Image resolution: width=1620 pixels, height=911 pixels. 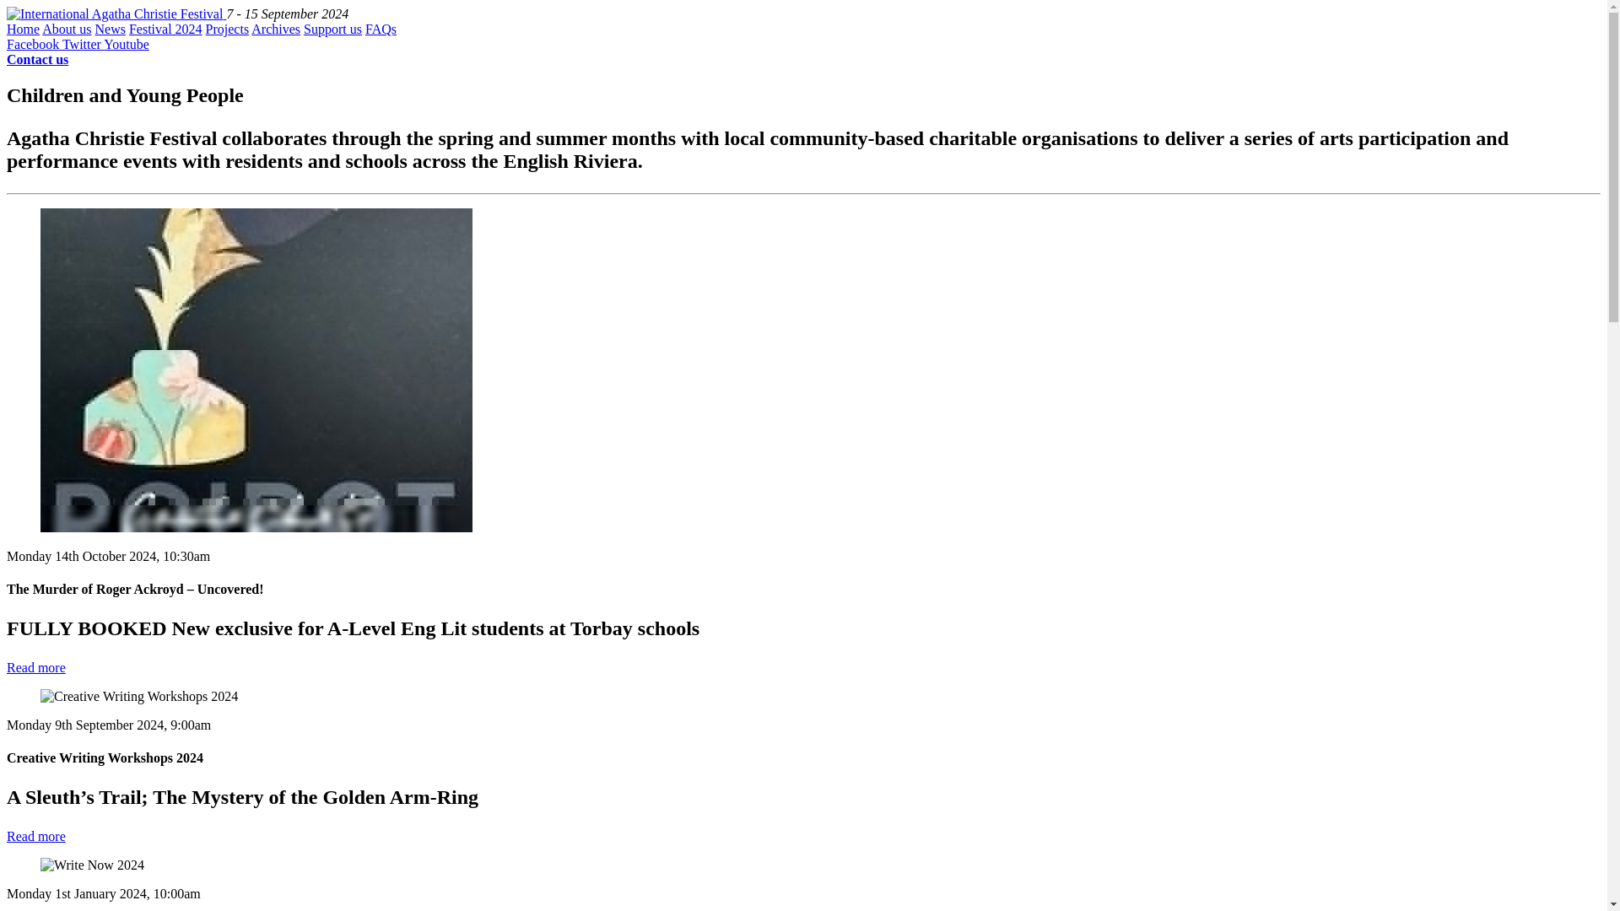 I want to click on Facebook, so click(x=34, y=44).